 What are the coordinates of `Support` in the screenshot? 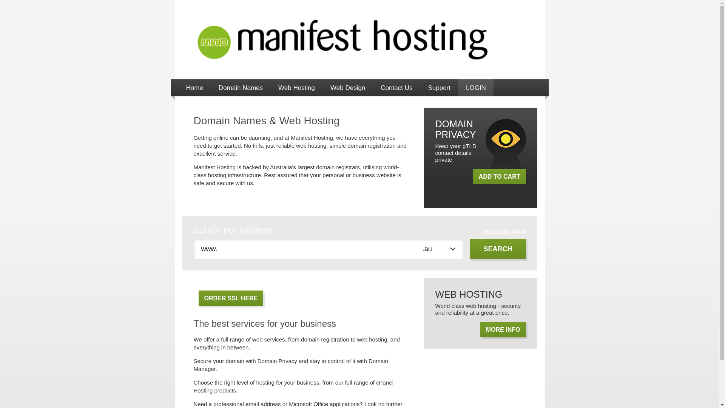 It's located at (439, 88).